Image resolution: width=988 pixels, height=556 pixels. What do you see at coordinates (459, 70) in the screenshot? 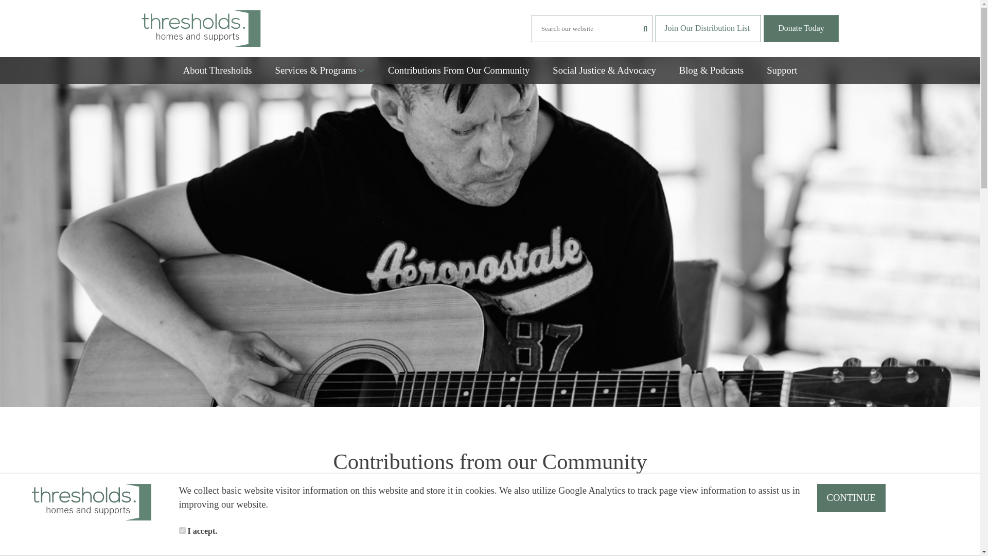
I see `Contributions From Our Community` at bounding box center [459, 70].